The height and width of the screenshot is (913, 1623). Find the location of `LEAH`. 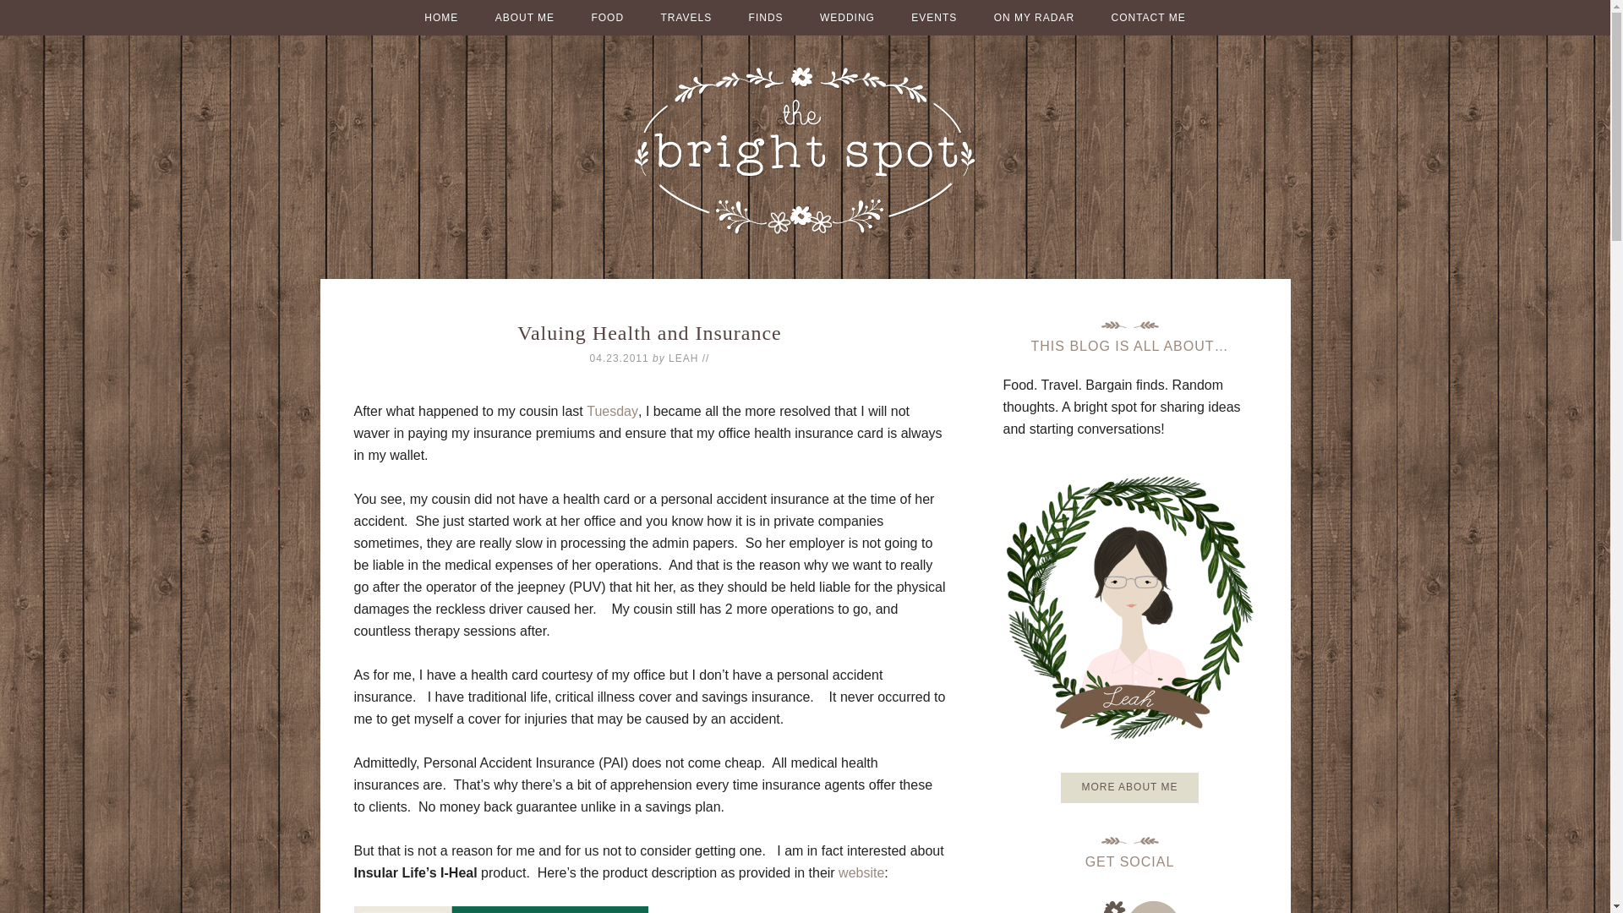

LEAH is located at coordinates (683, 358).